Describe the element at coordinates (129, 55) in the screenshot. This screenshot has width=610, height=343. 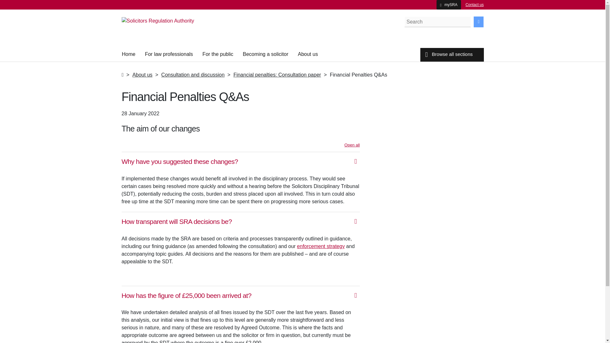
I see `Home` at that location.